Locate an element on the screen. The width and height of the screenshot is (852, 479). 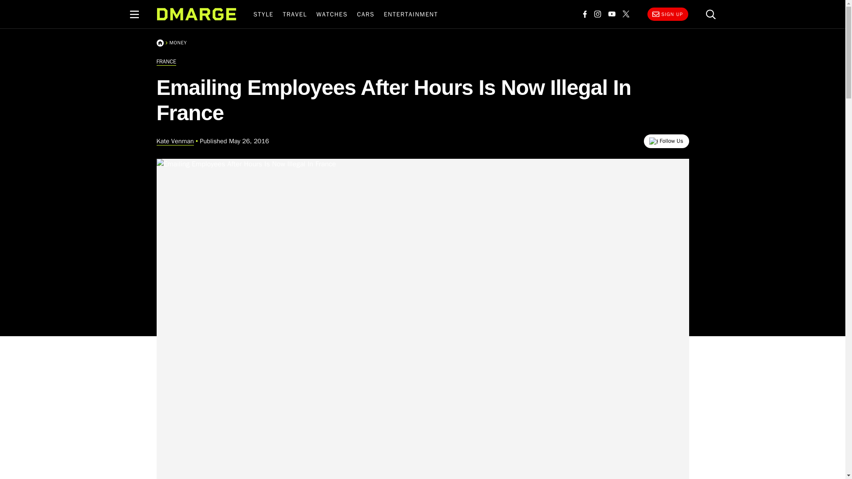
SIGN UP is located at coordinates (667, 14).